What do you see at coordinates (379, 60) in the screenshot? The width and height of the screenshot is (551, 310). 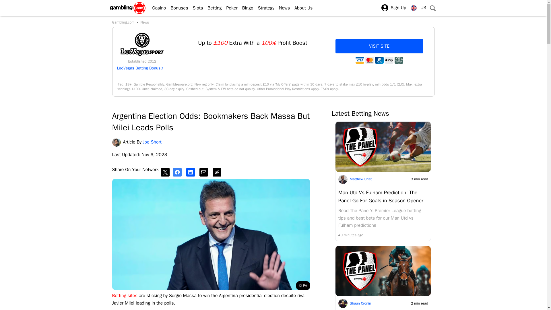 I see `PayPal` at bounding box center [379, 60].